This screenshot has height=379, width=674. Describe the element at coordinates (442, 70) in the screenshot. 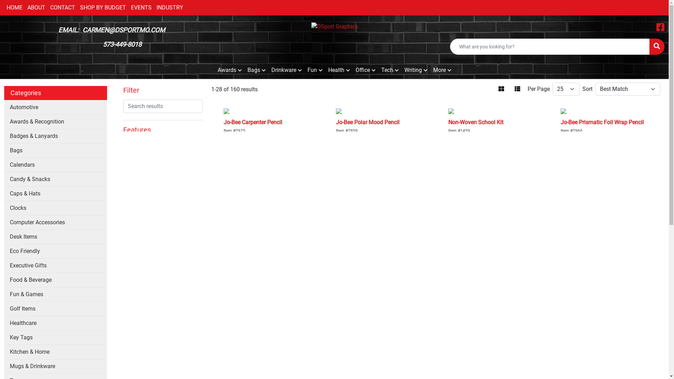

I see `More` at that location.